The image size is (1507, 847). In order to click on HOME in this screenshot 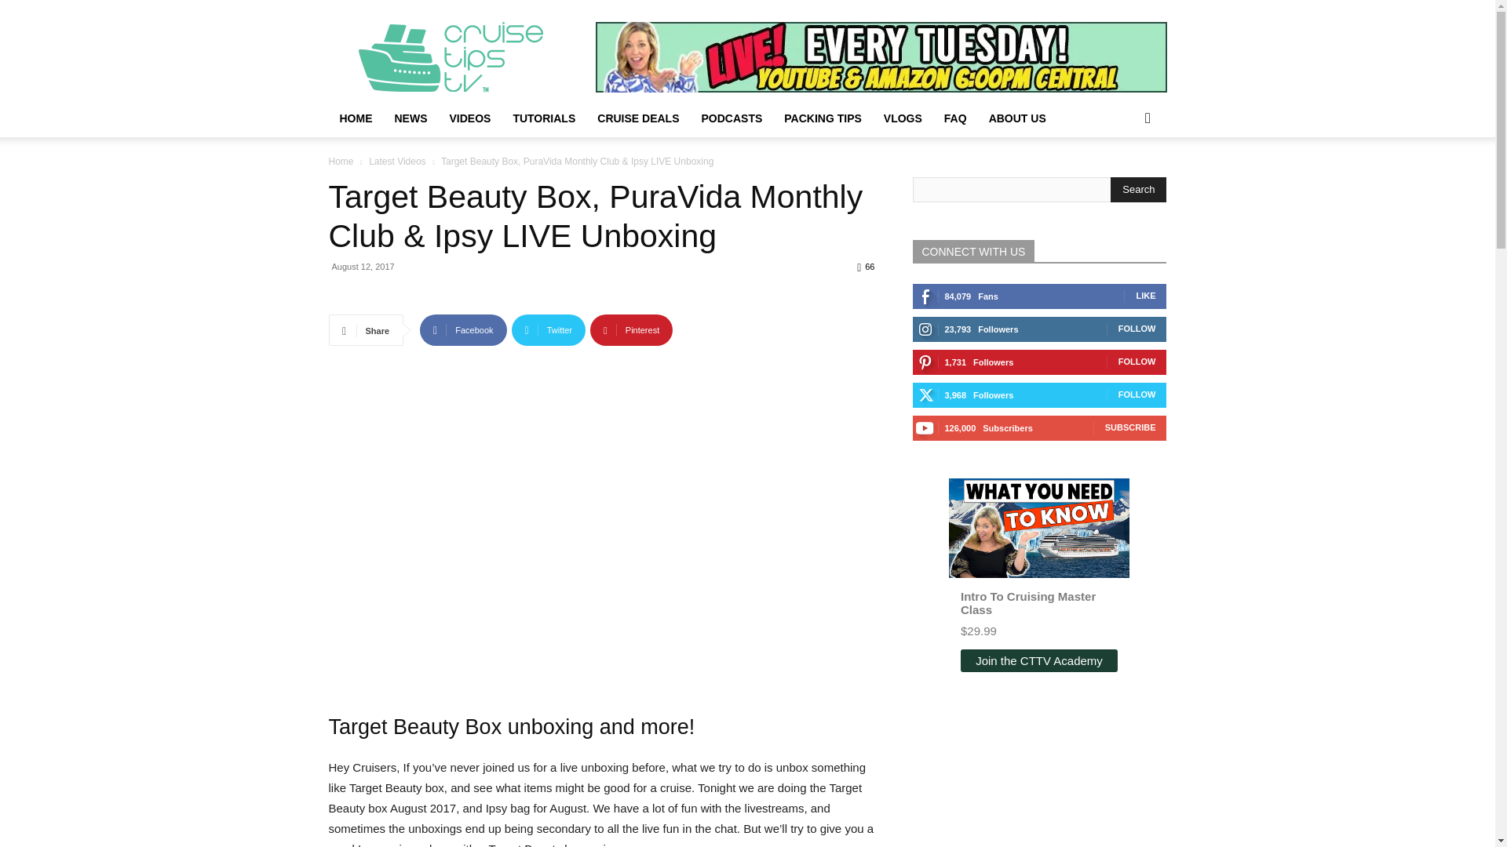, I will do `click(355, 118)`.